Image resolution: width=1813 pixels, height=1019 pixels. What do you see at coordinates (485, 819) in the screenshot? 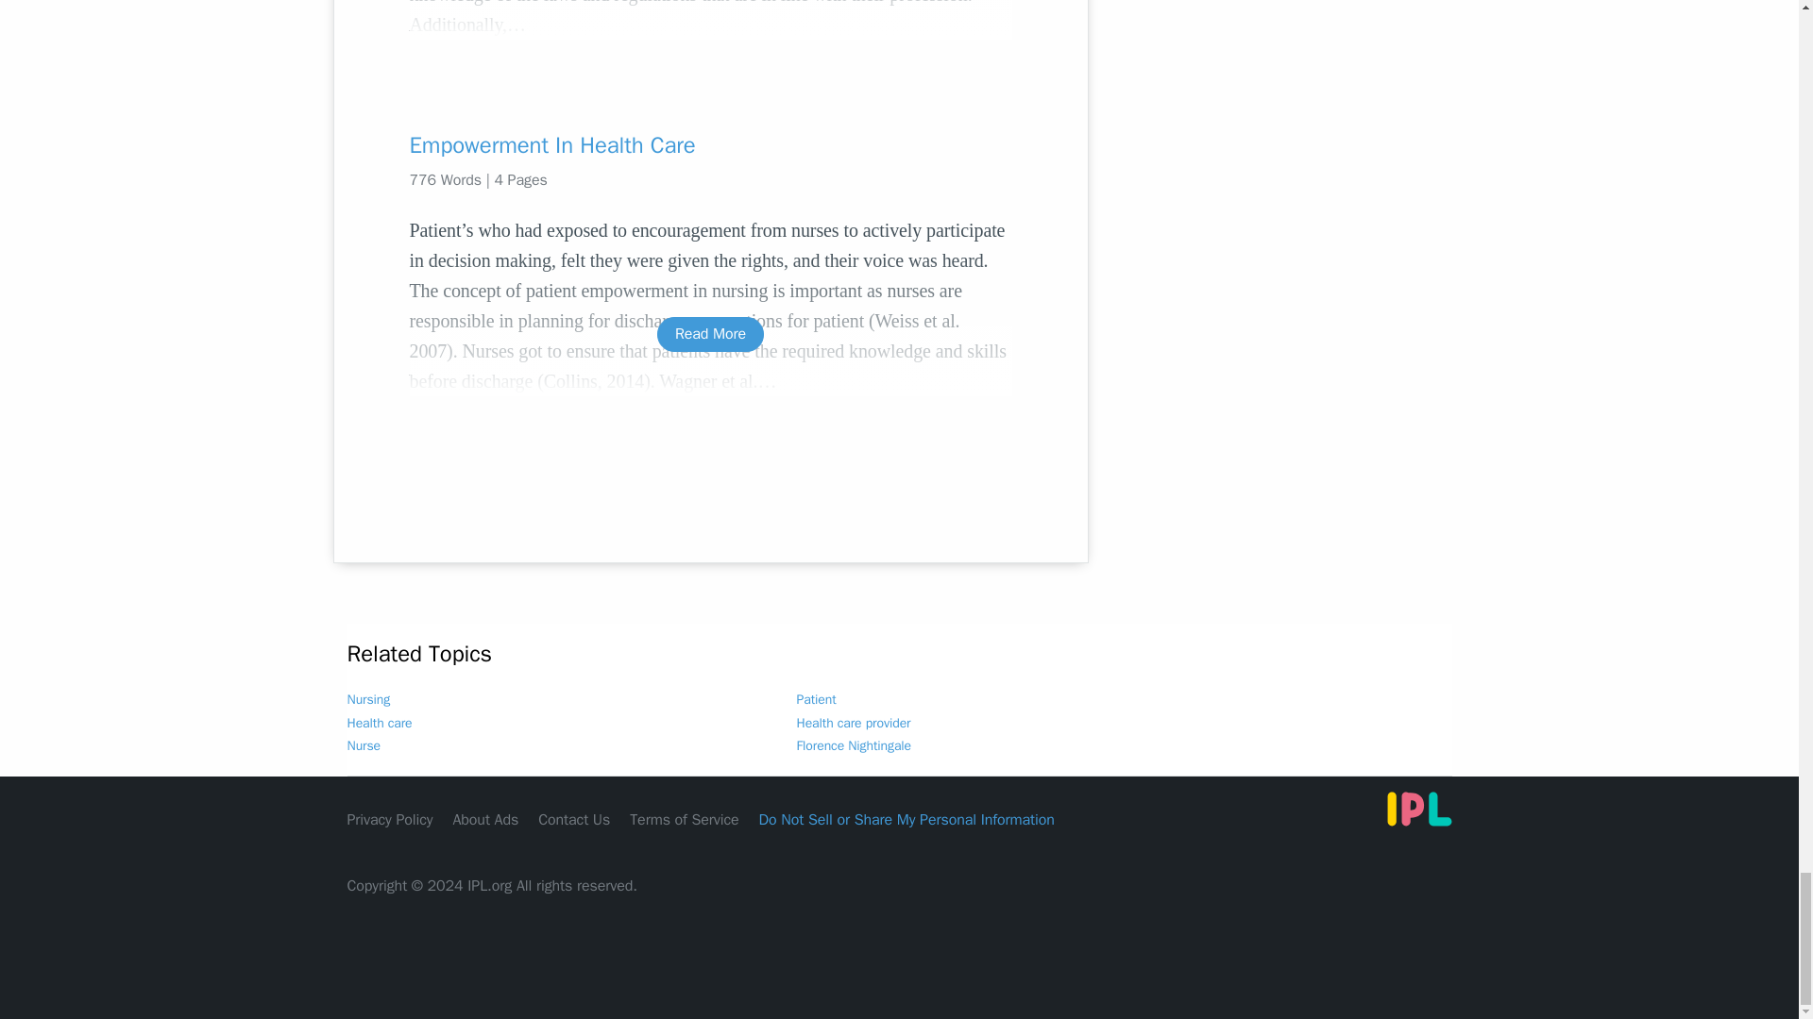
I see `About Ads` at bounding box center [485, 819].